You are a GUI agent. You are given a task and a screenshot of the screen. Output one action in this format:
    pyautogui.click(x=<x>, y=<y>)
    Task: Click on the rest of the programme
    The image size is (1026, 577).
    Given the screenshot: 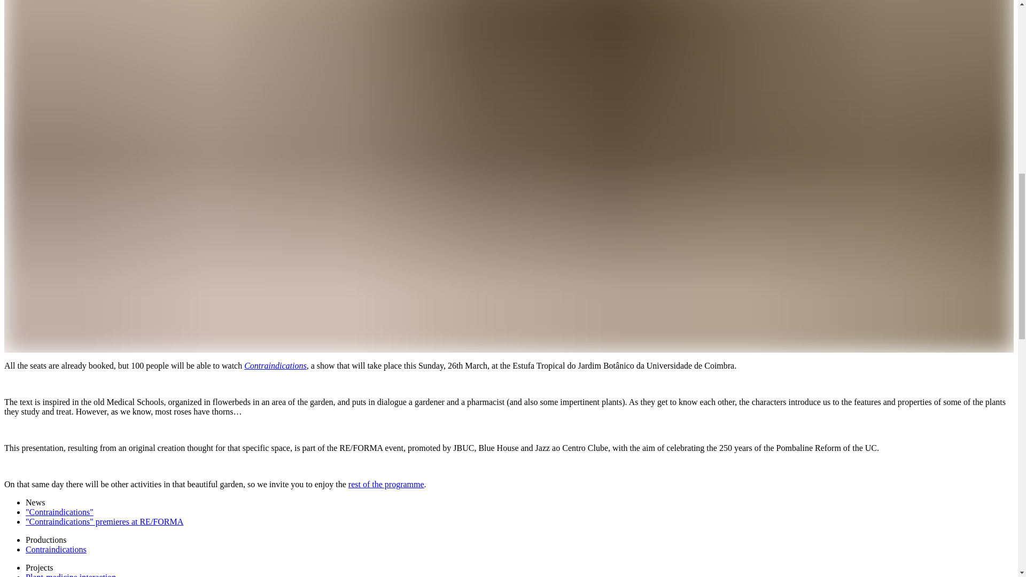 What is the action you would take?
    pyautogui.click(x=386, y=484)
    